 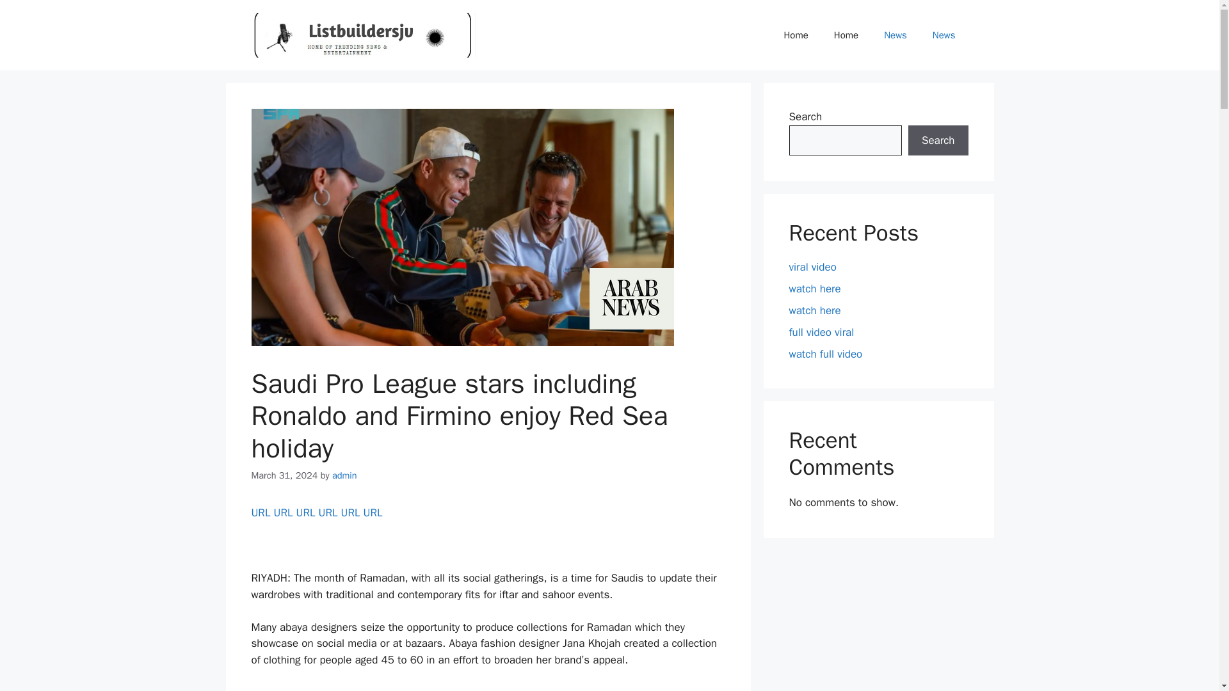 I want to click on News, so click(x=944, y=35).